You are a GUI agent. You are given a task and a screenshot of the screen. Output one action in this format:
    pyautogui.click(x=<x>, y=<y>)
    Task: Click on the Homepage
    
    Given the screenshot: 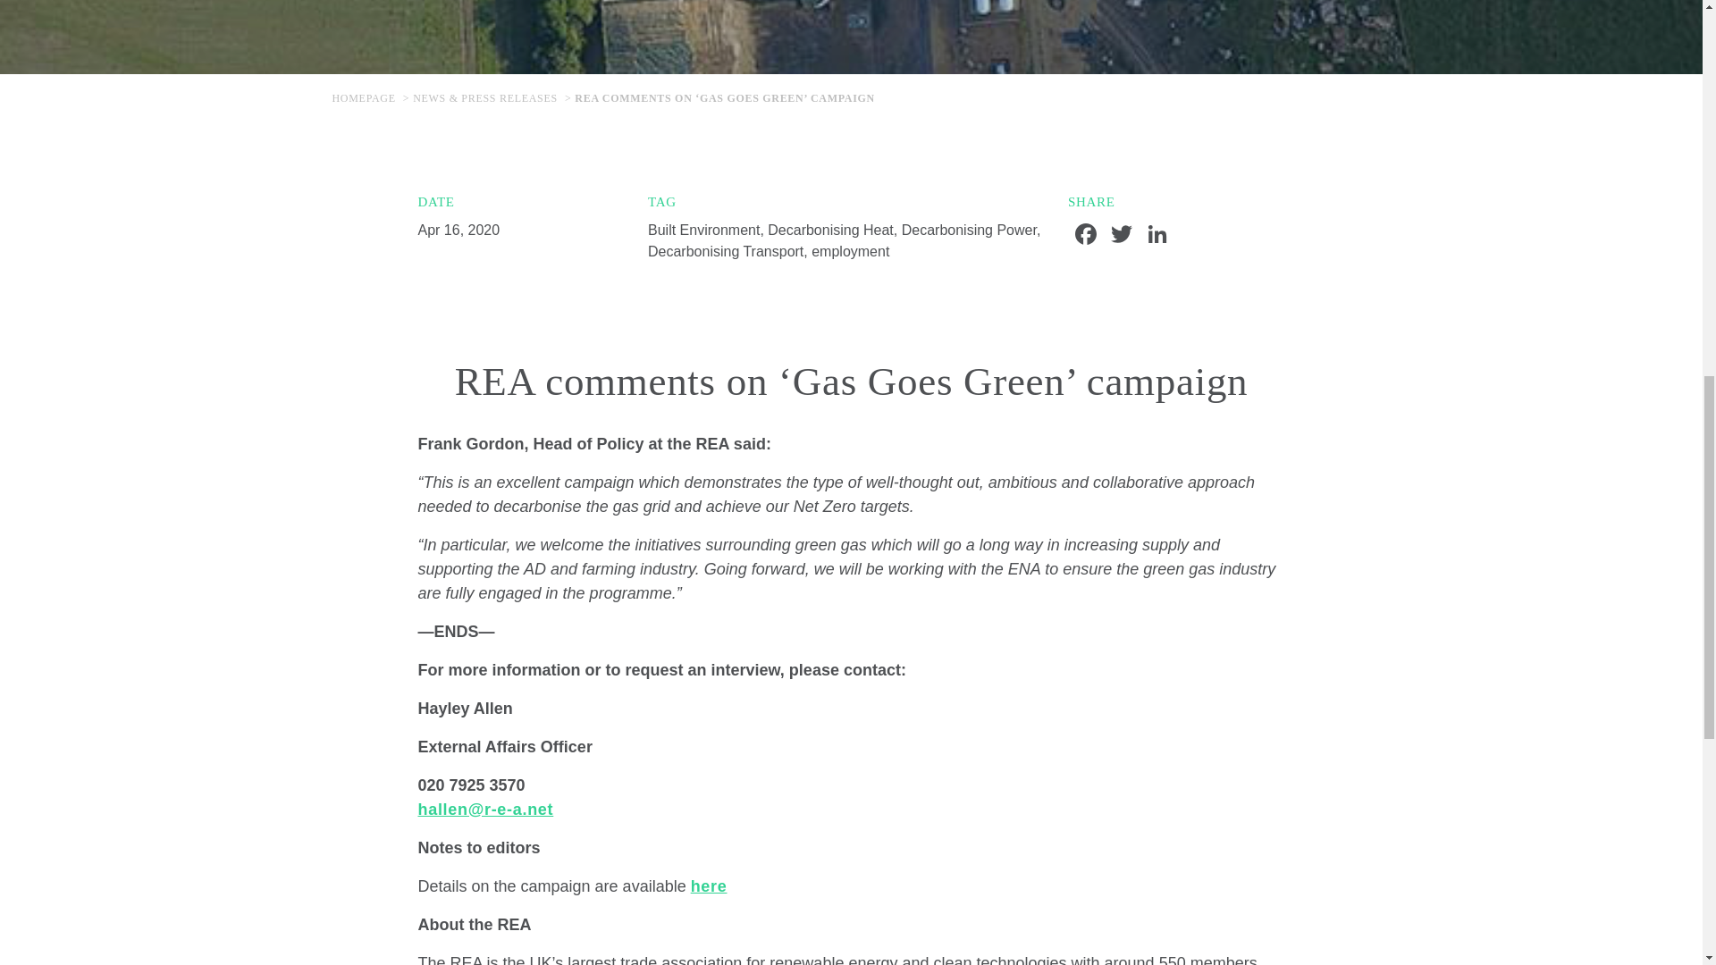 What is the action you would take?
    pyautogui.click(x=366, y=97)
    